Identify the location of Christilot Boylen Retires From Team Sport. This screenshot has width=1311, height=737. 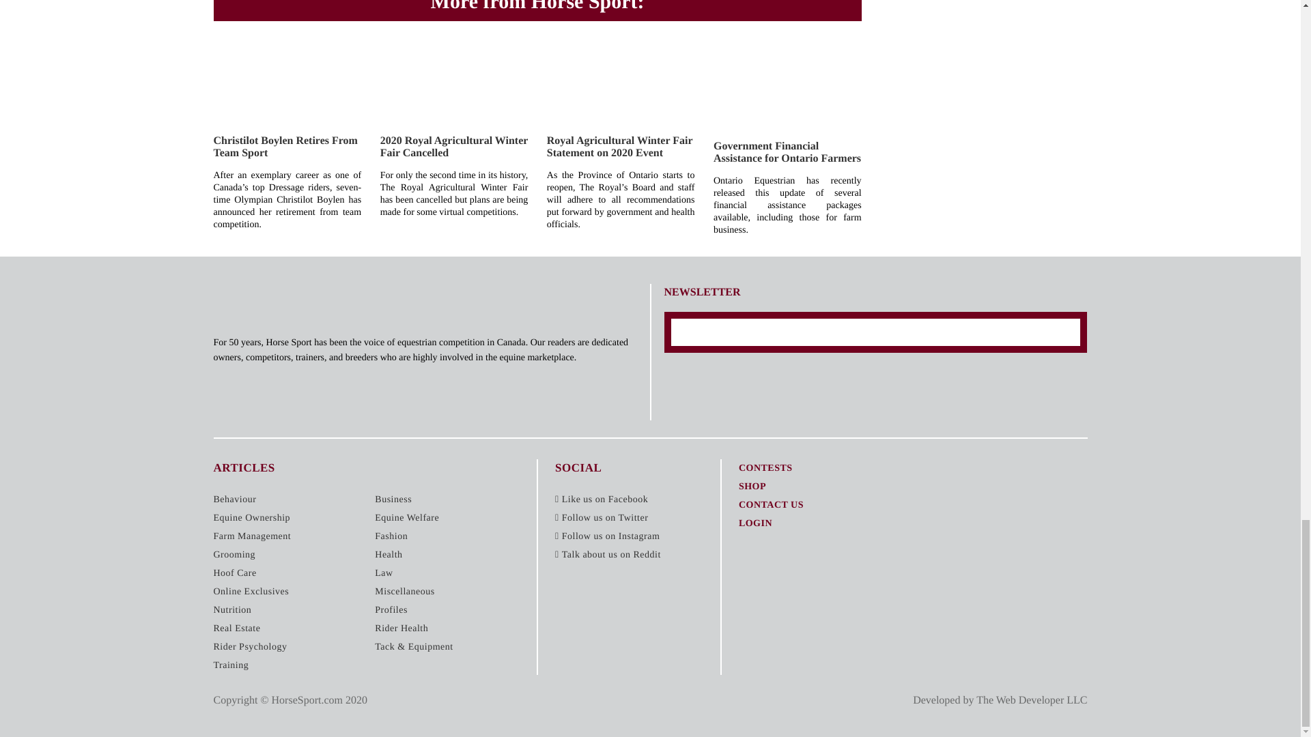
(284, 147).